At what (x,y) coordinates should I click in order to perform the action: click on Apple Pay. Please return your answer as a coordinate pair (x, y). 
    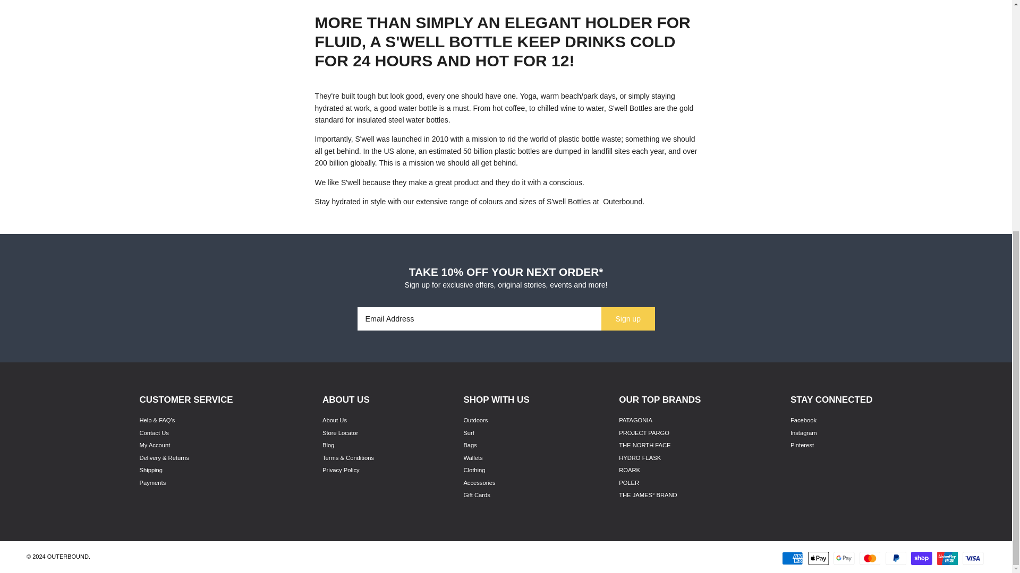
    Looking at the image, I should click on (818, 558).